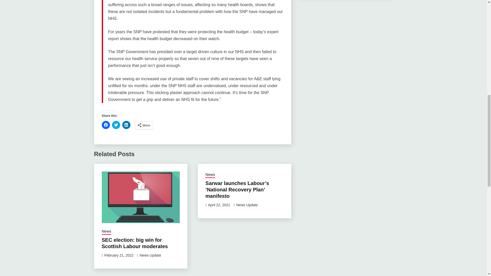  I want to click on SEC election: big win for Scottish Labour moderates, so click(135, 243).